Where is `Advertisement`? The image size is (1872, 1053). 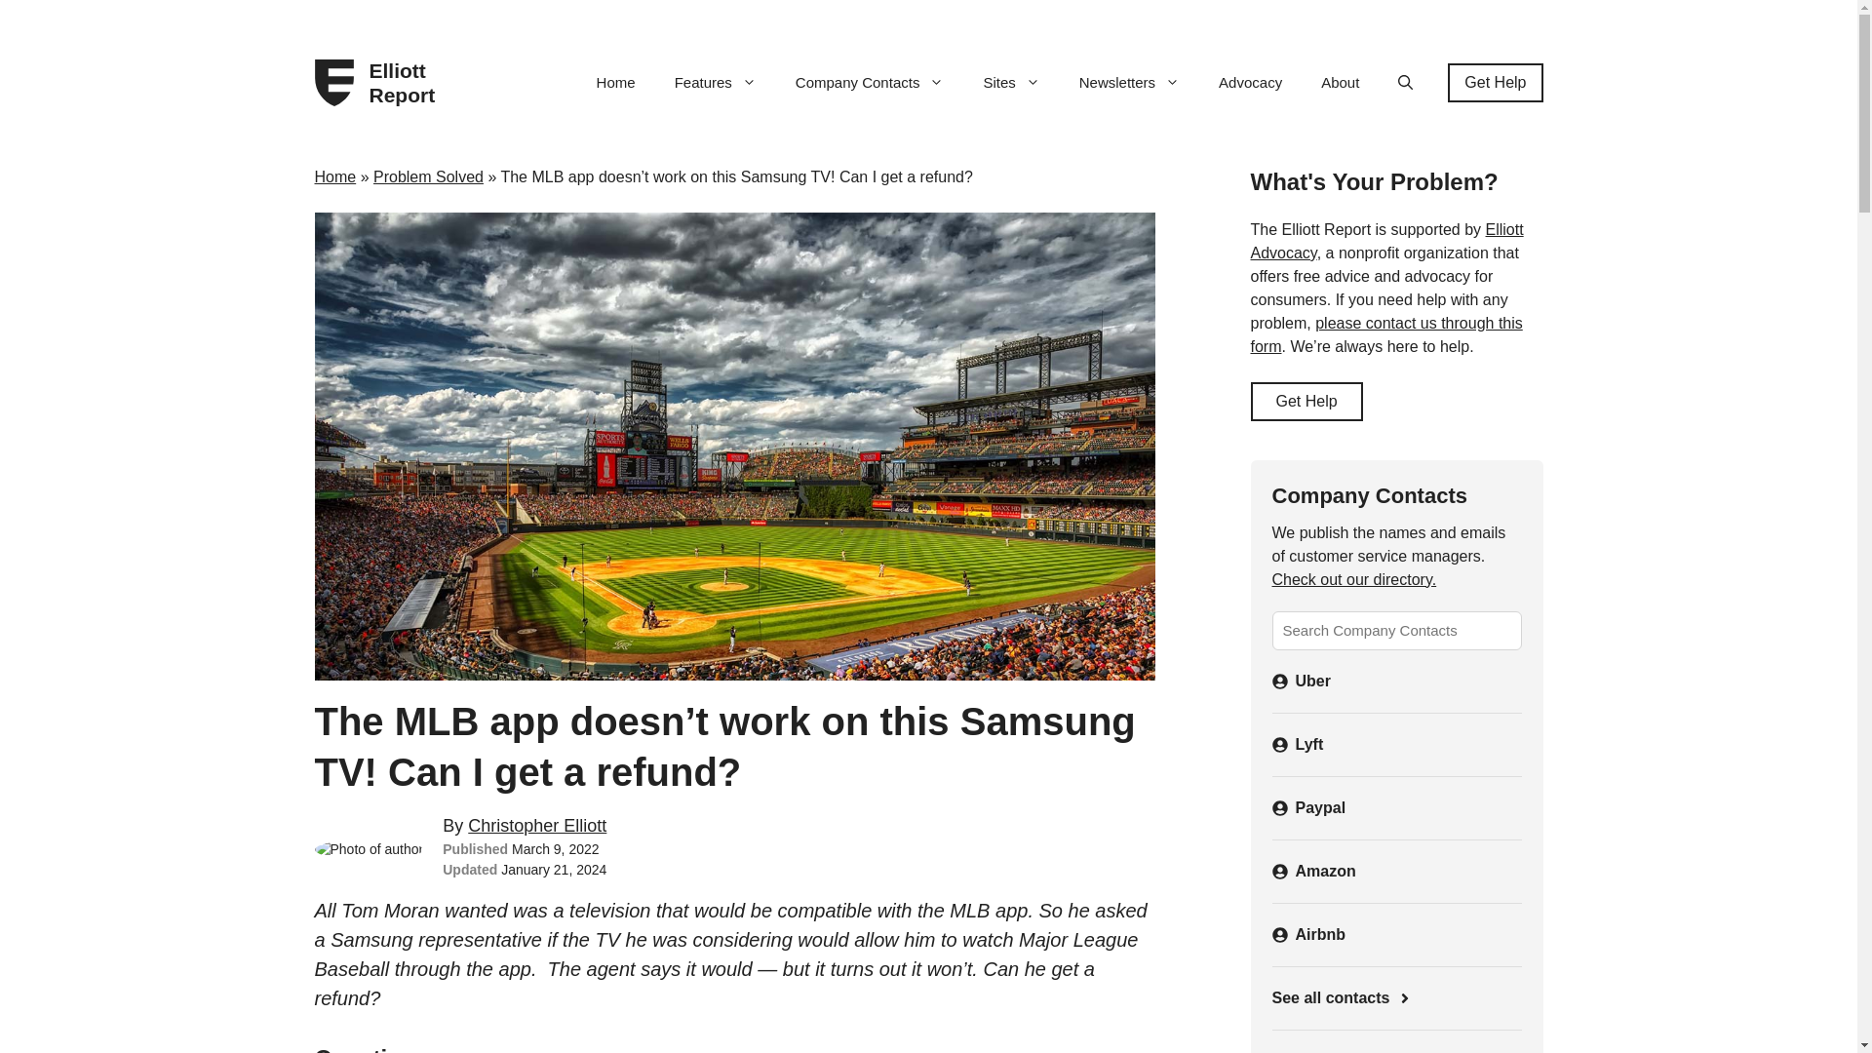
Advertisement is located at coordinates (1395, 1047).